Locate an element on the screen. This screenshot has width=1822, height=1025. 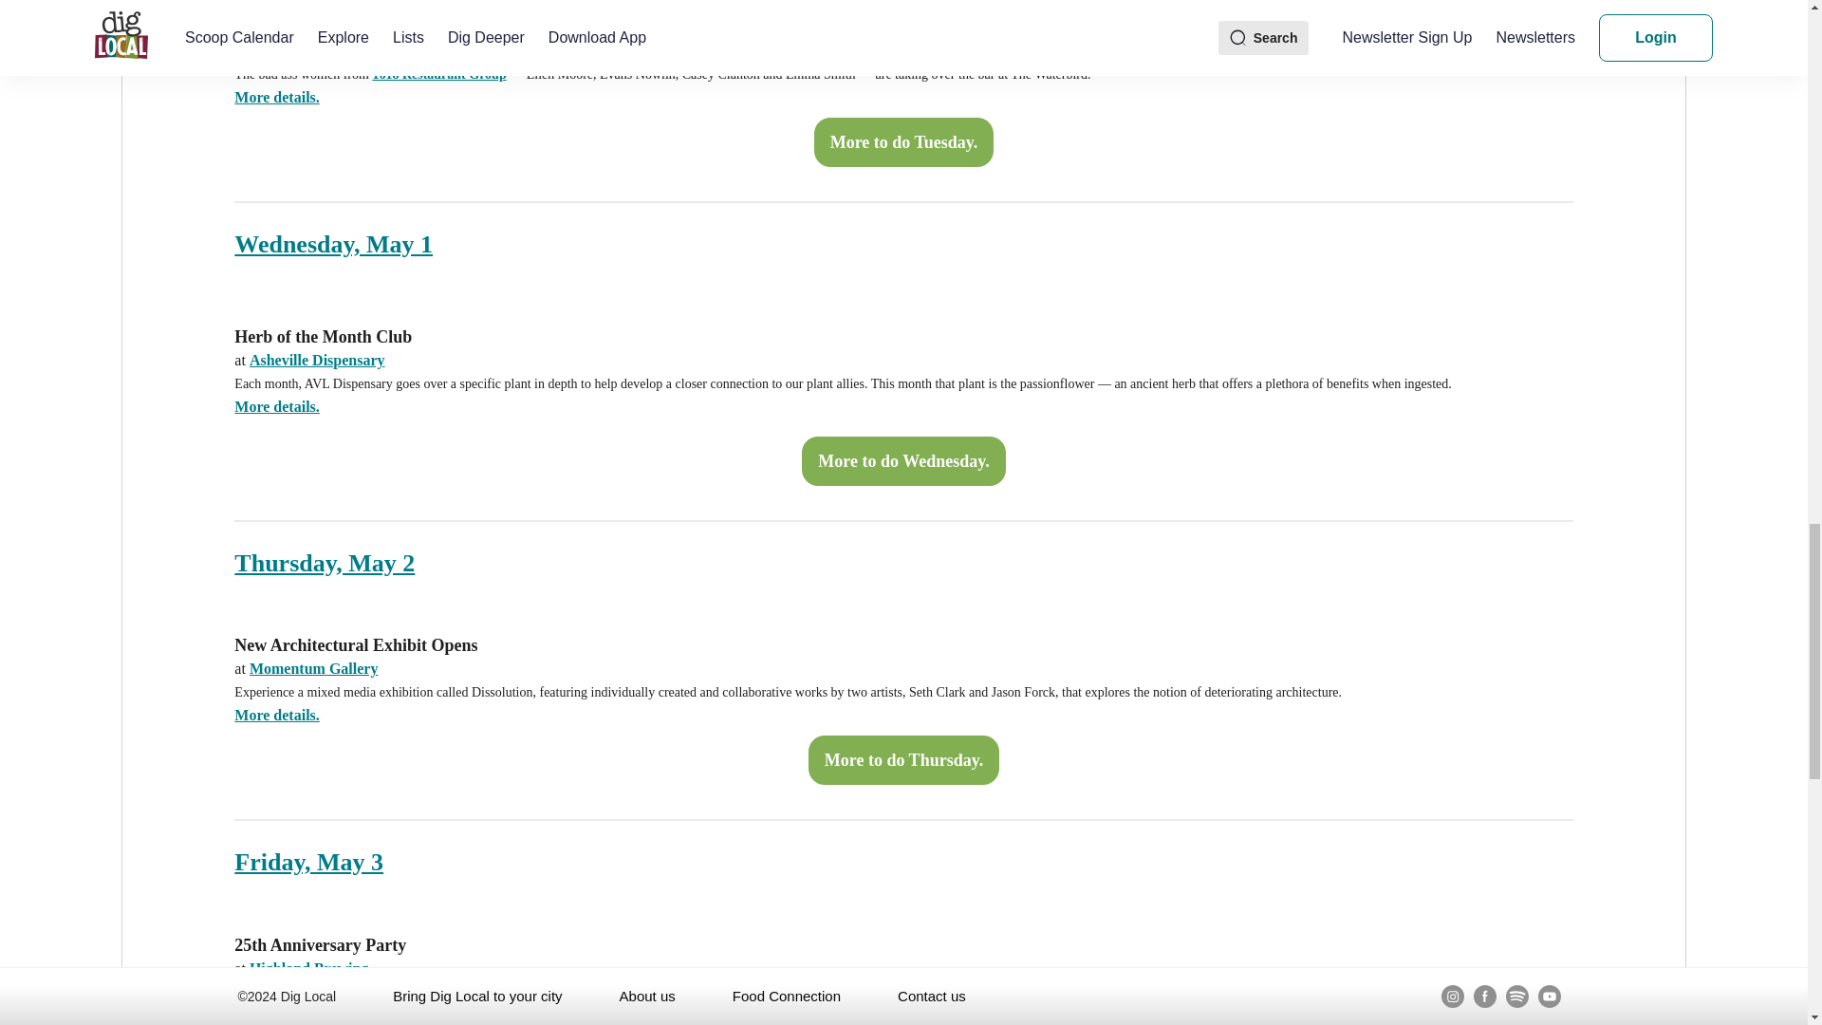
The Waterbird is located at coordinates (298, 50).